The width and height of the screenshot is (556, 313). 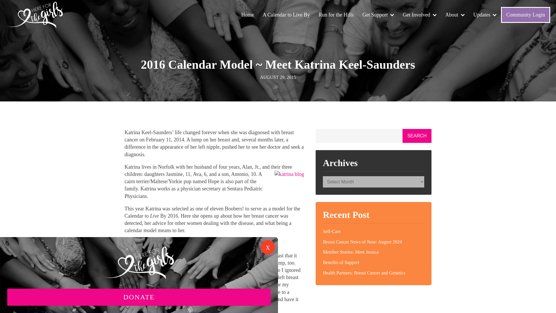 What do you see at coordinates (247, 15) in the screenshot?
I see `Home` at bounding box center [247, 15].